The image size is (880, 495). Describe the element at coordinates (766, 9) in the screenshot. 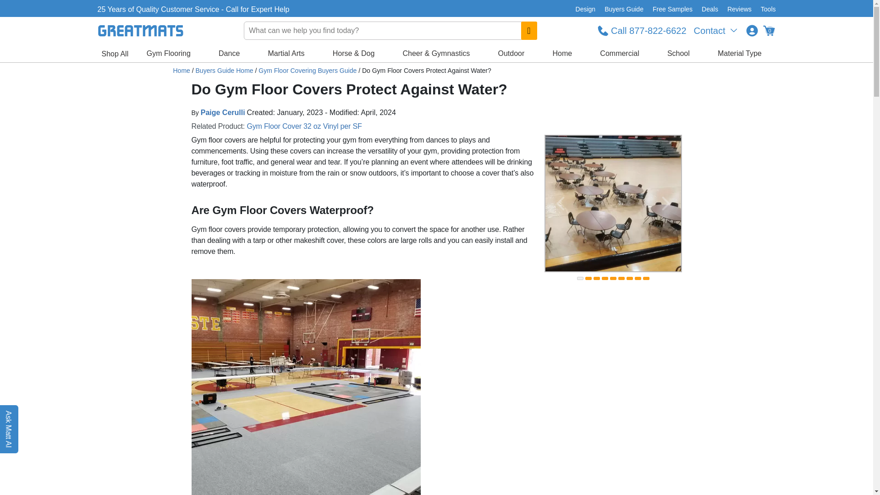

I see `Tools` at that location.